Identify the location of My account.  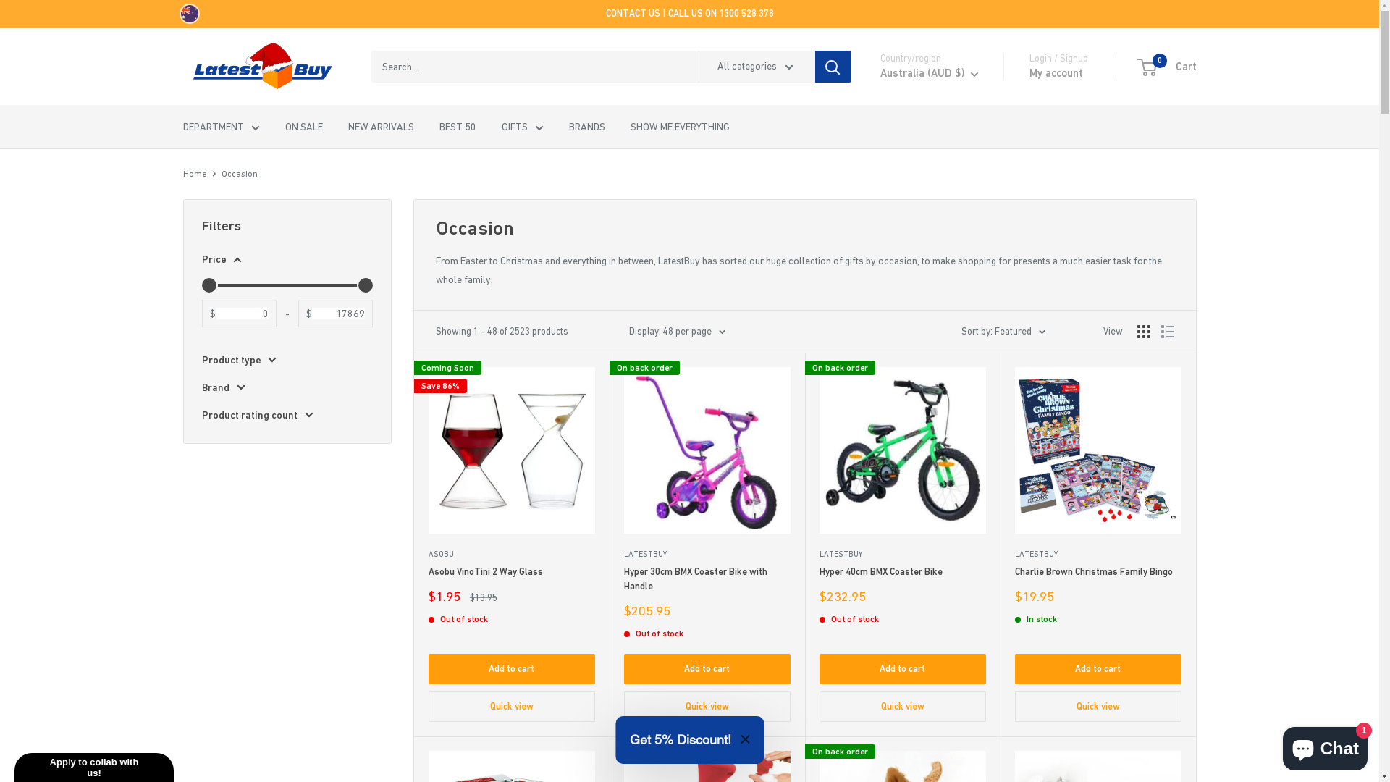
(1056, 73).